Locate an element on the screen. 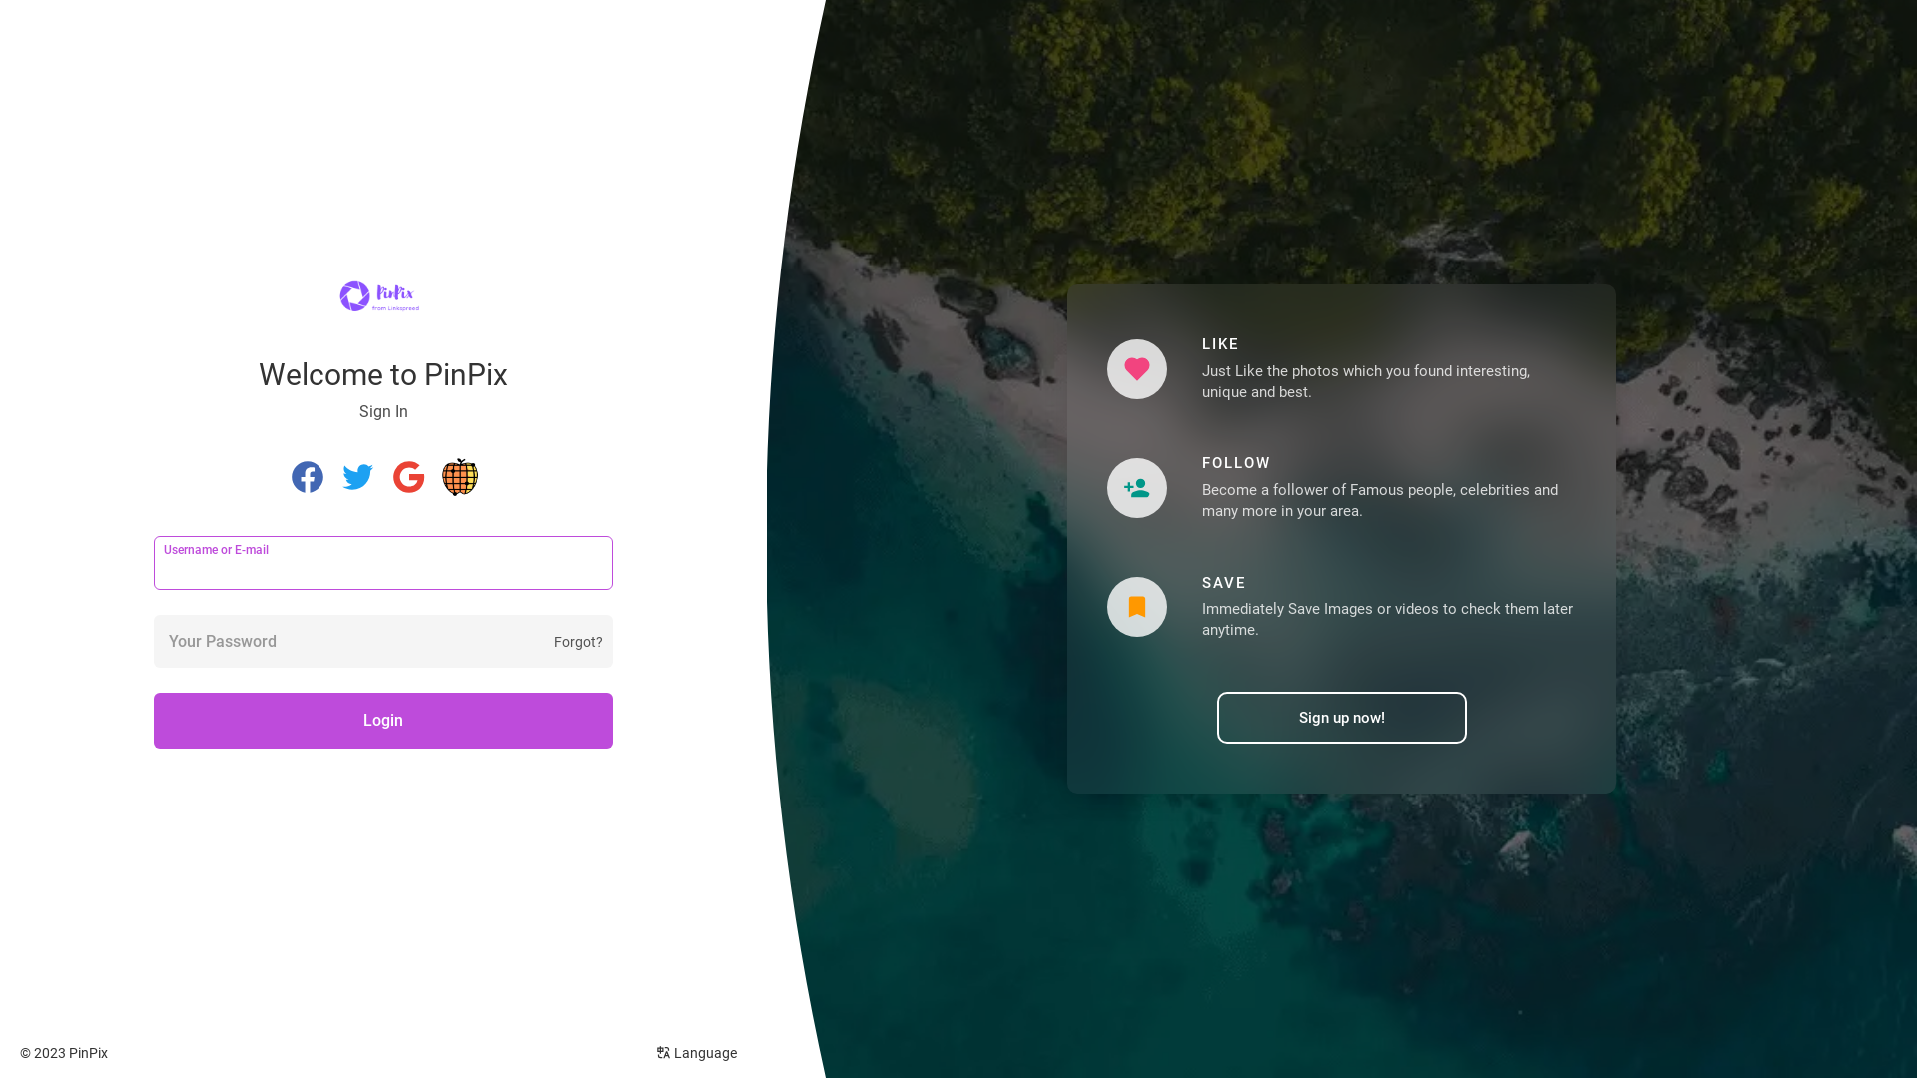 Image resolution: width=1917 pixels, height=1078 pixels. Login is located at coordinates (383, 721).